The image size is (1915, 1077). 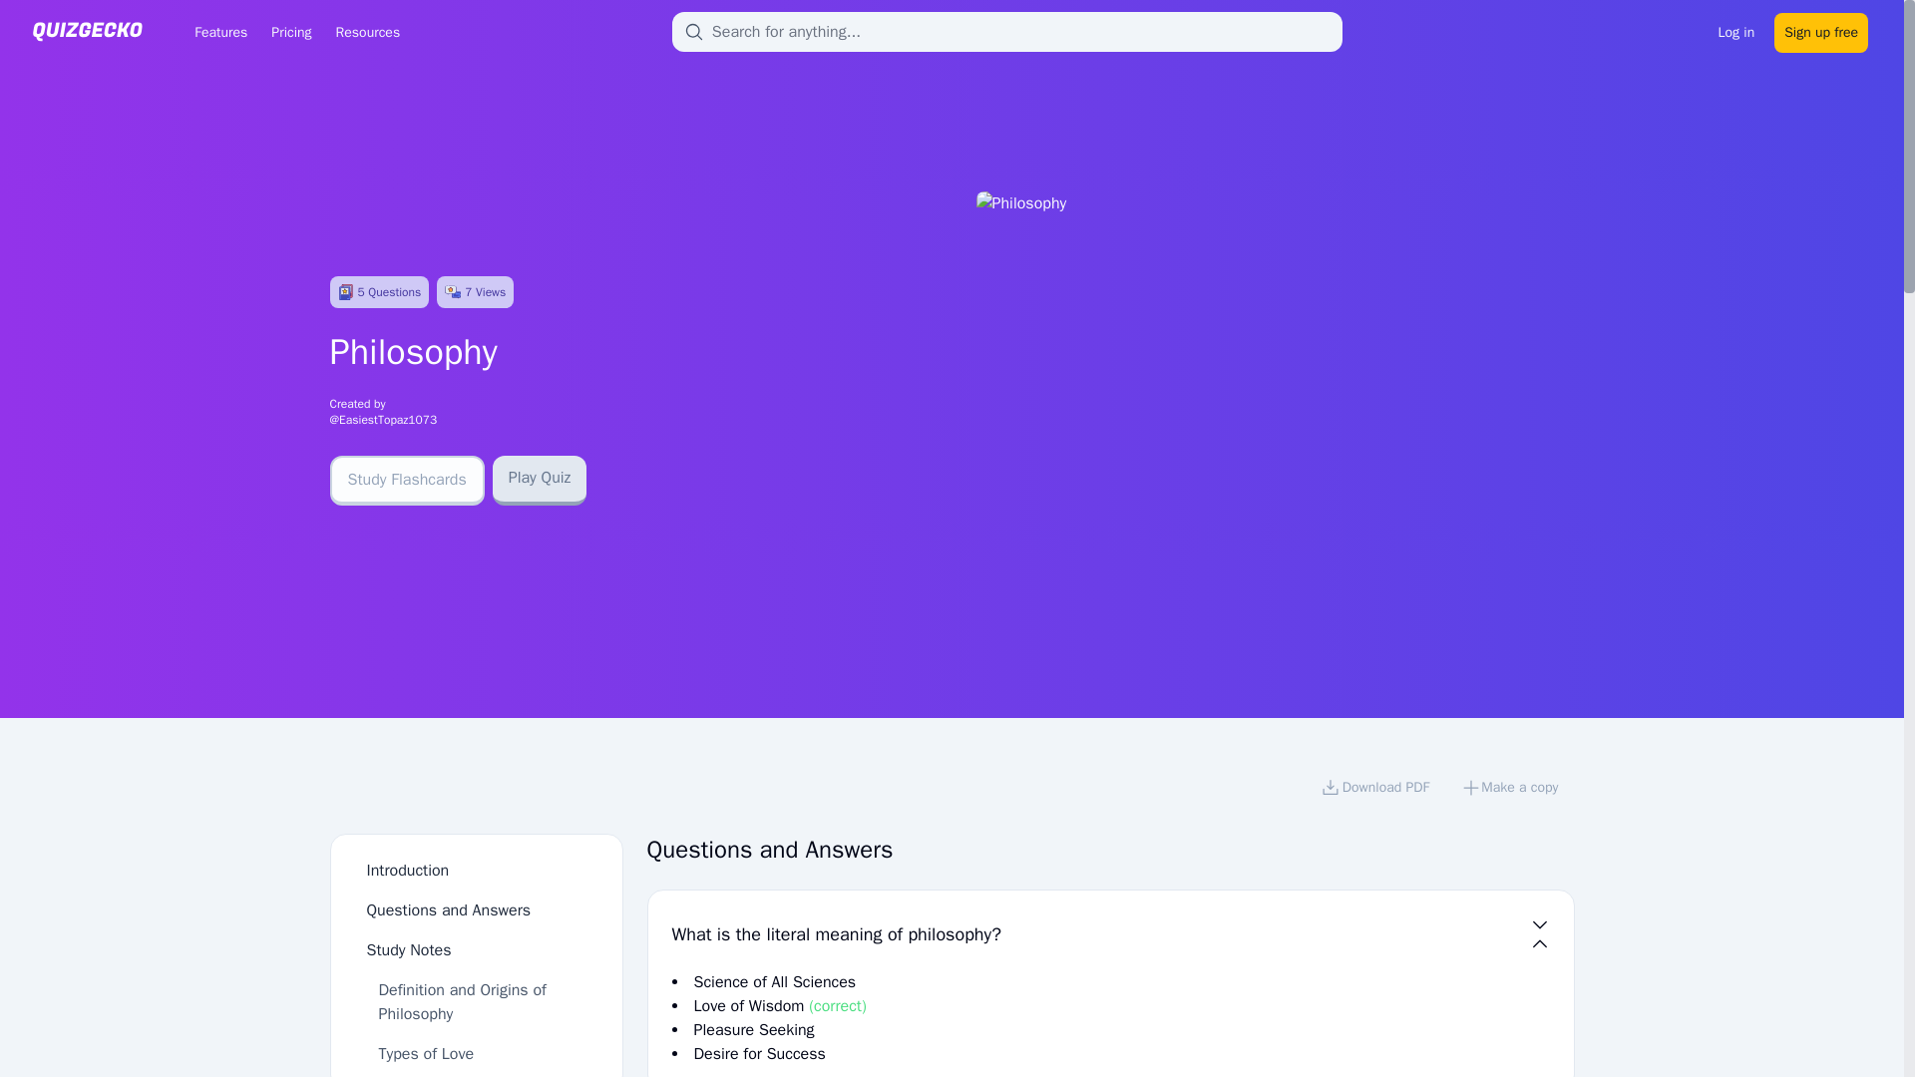 What do you see at coordinates (540, 480) in the screenshot?
I see `Play Quiz` at bounding box center [540, 480].